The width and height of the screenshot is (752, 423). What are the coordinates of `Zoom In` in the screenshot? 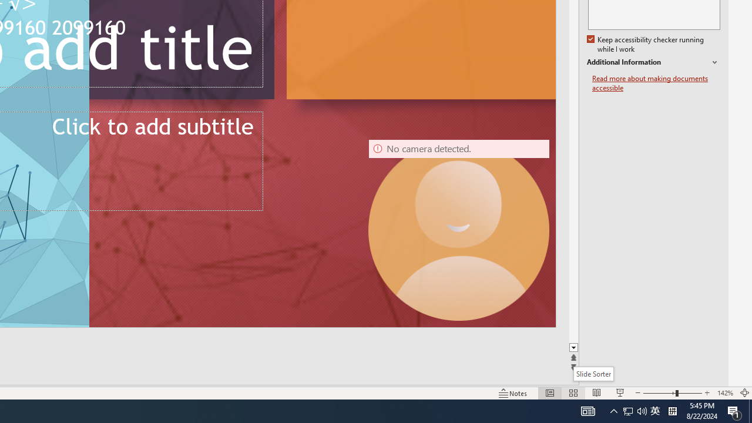 It's located at (707, 392).